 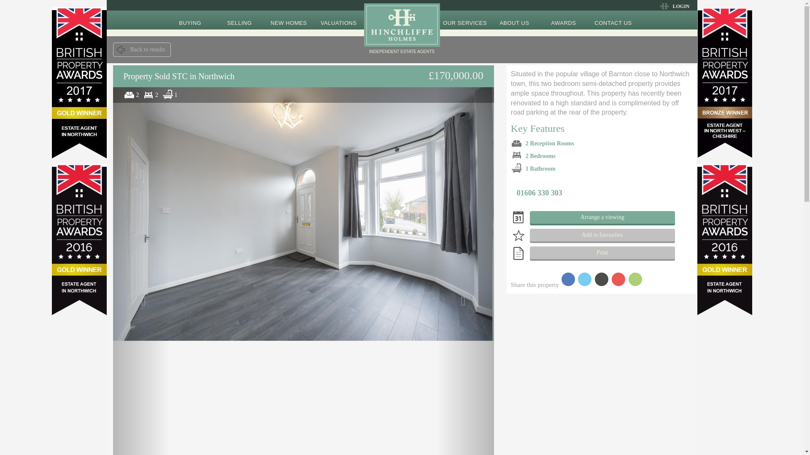 I want to click on AWARDS, so click(x=563, y=20).